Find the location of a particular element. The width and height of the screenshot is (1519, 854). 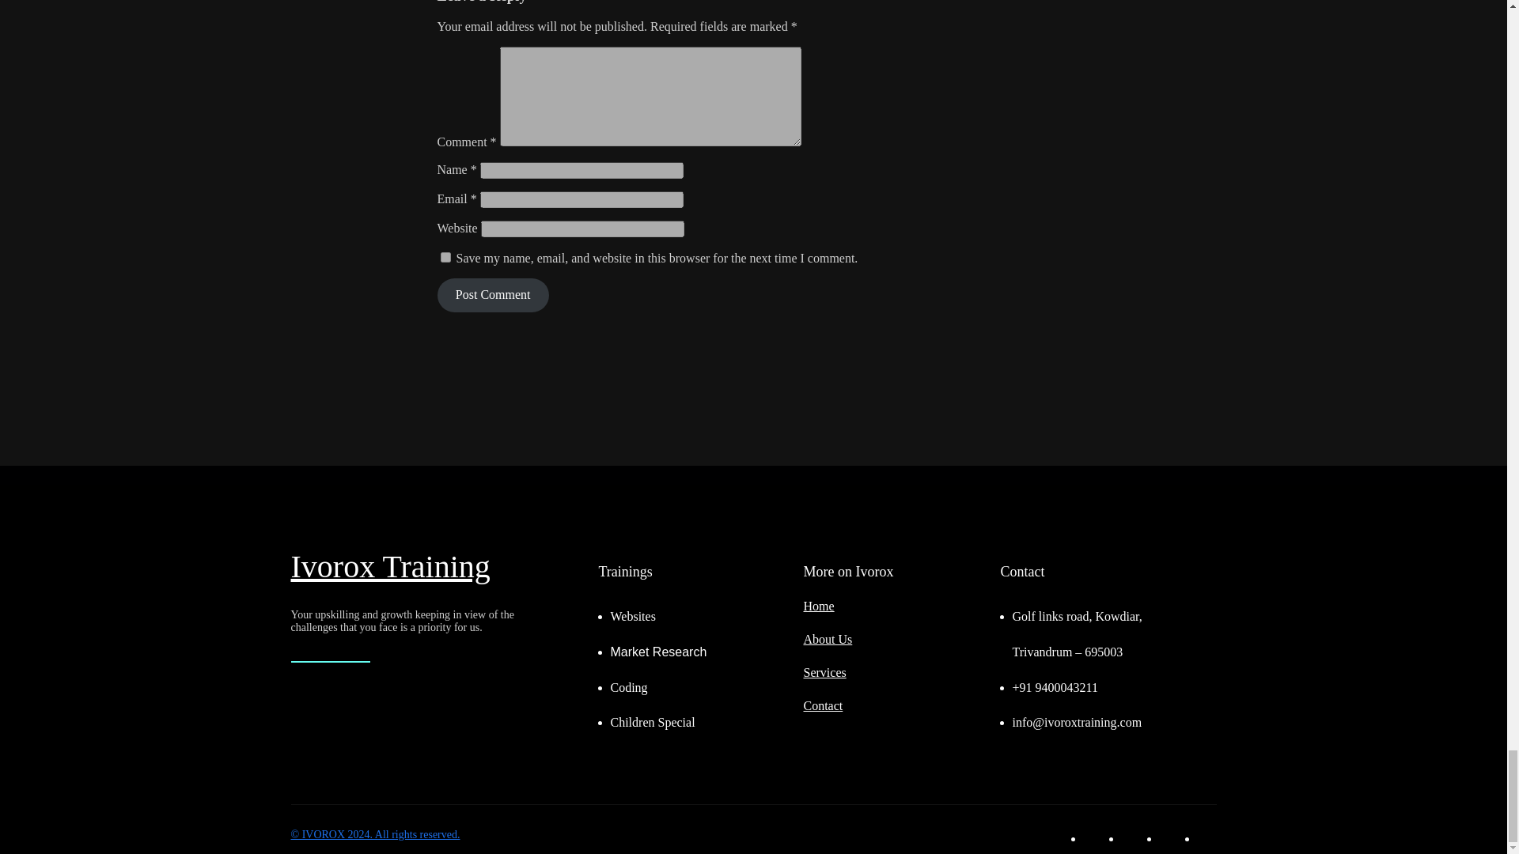

Ivorox Training is located at coordinates (391, 566).